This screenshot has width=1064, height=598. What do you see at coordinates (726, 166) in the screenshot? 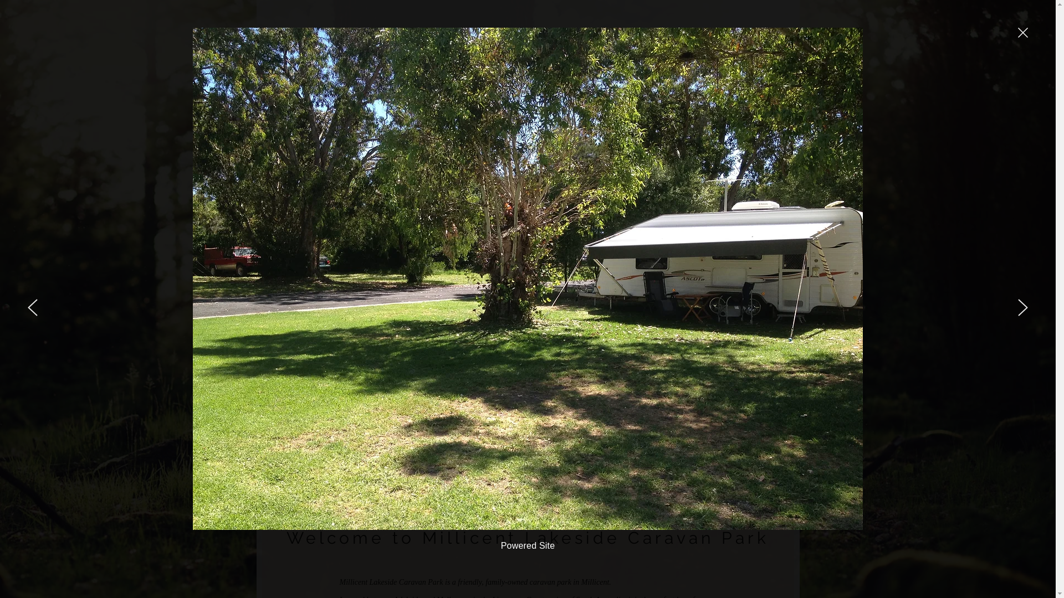
I see `CONTACT US` at bounding box center [726, 166].